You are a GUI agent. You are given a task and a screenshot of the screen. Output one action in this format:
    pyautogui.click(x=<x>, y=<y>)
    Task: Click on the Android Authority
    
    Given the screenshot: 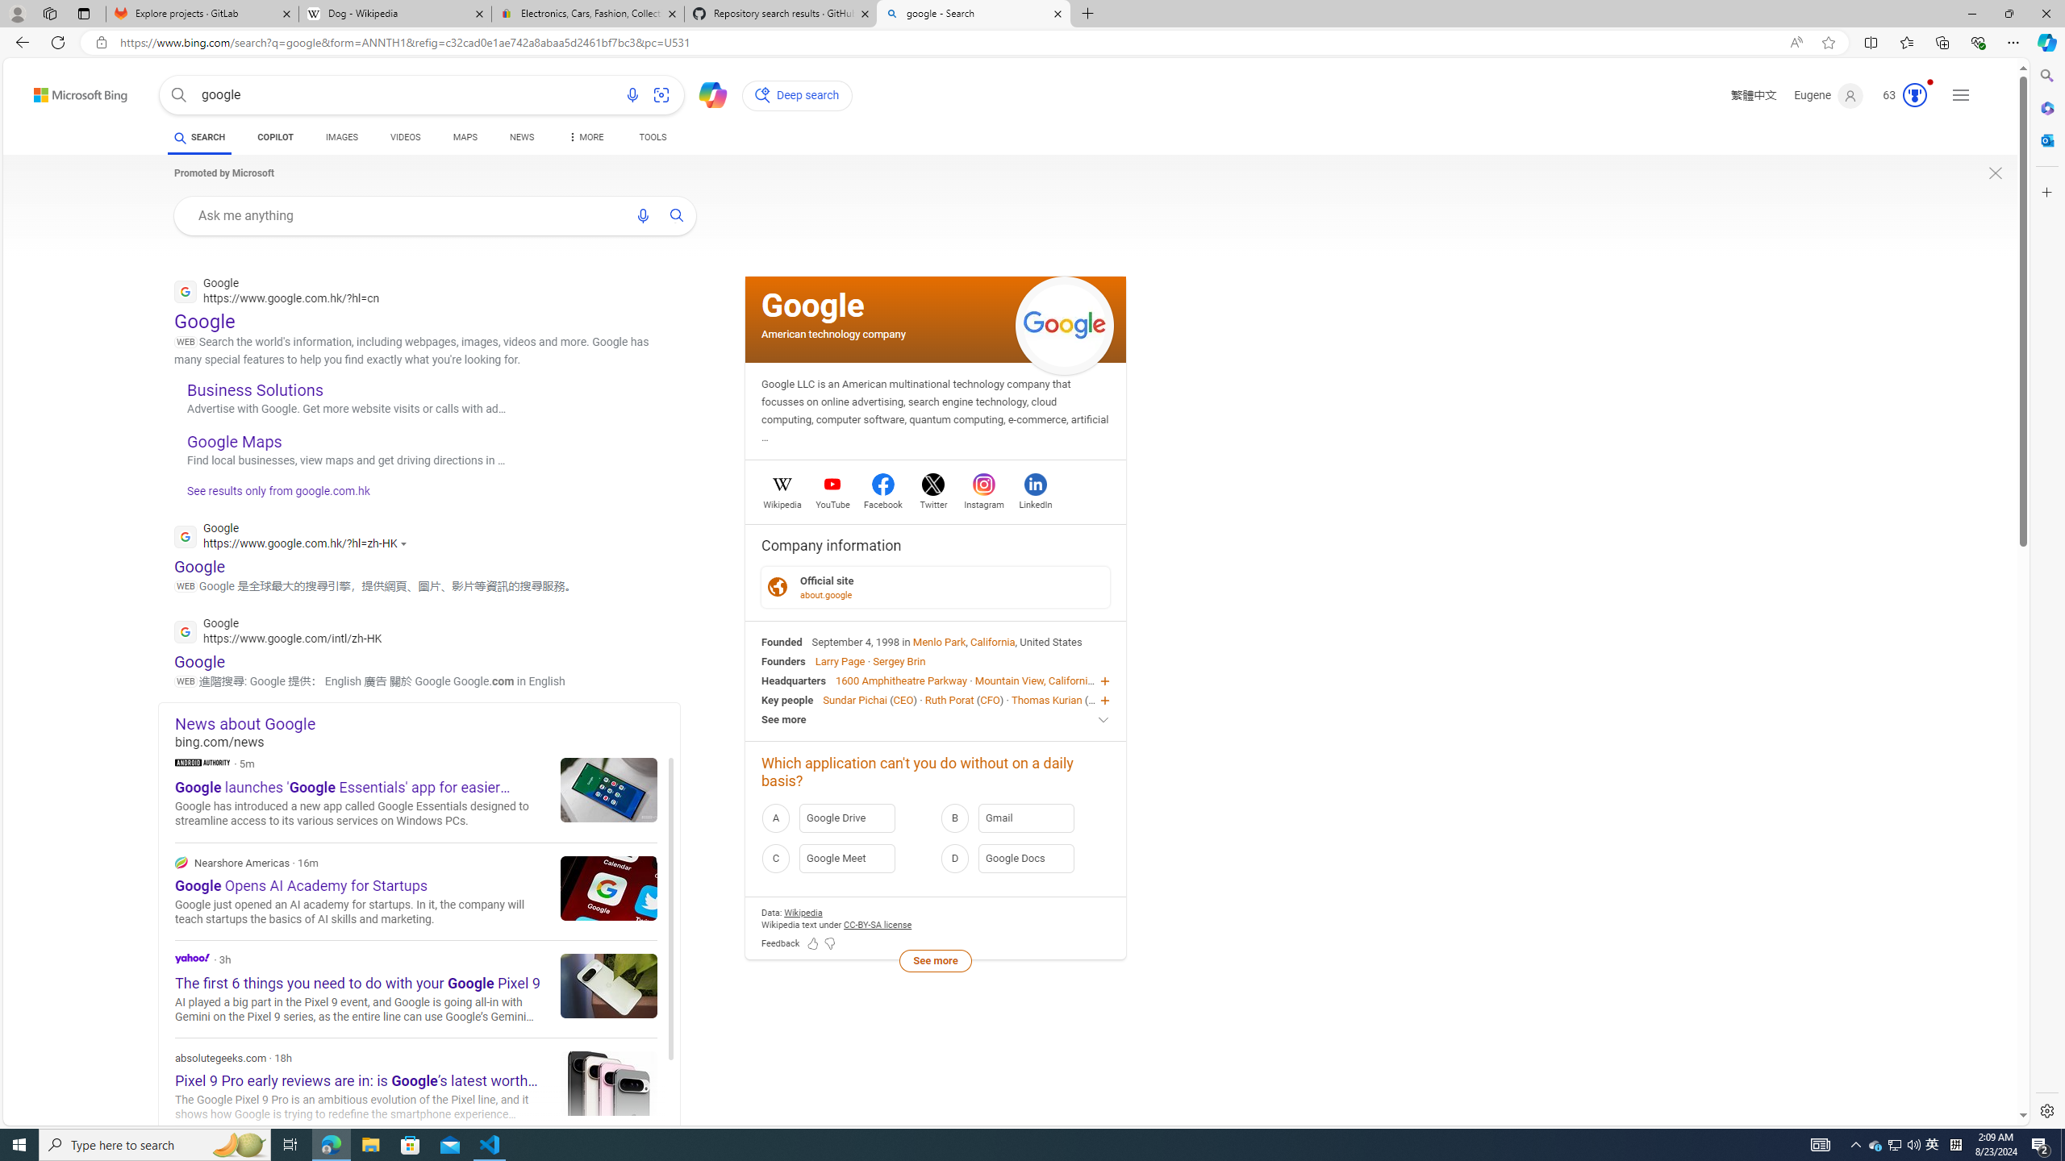 What is the action you would take?
    pyautogui.click(x=202, y=761)
    